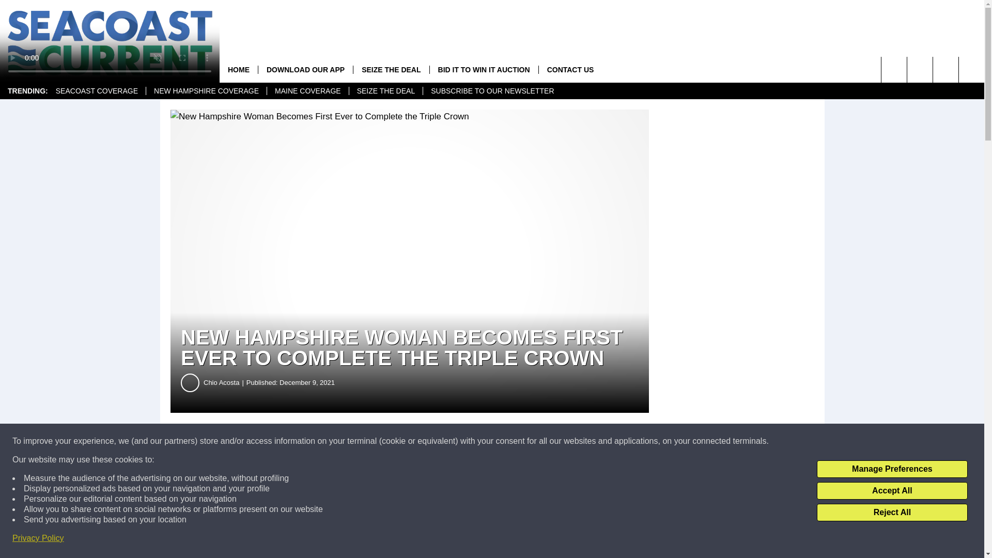 This screenshot has width=992, height=558. I want to click on Share on Twitter, so click(505, 441).